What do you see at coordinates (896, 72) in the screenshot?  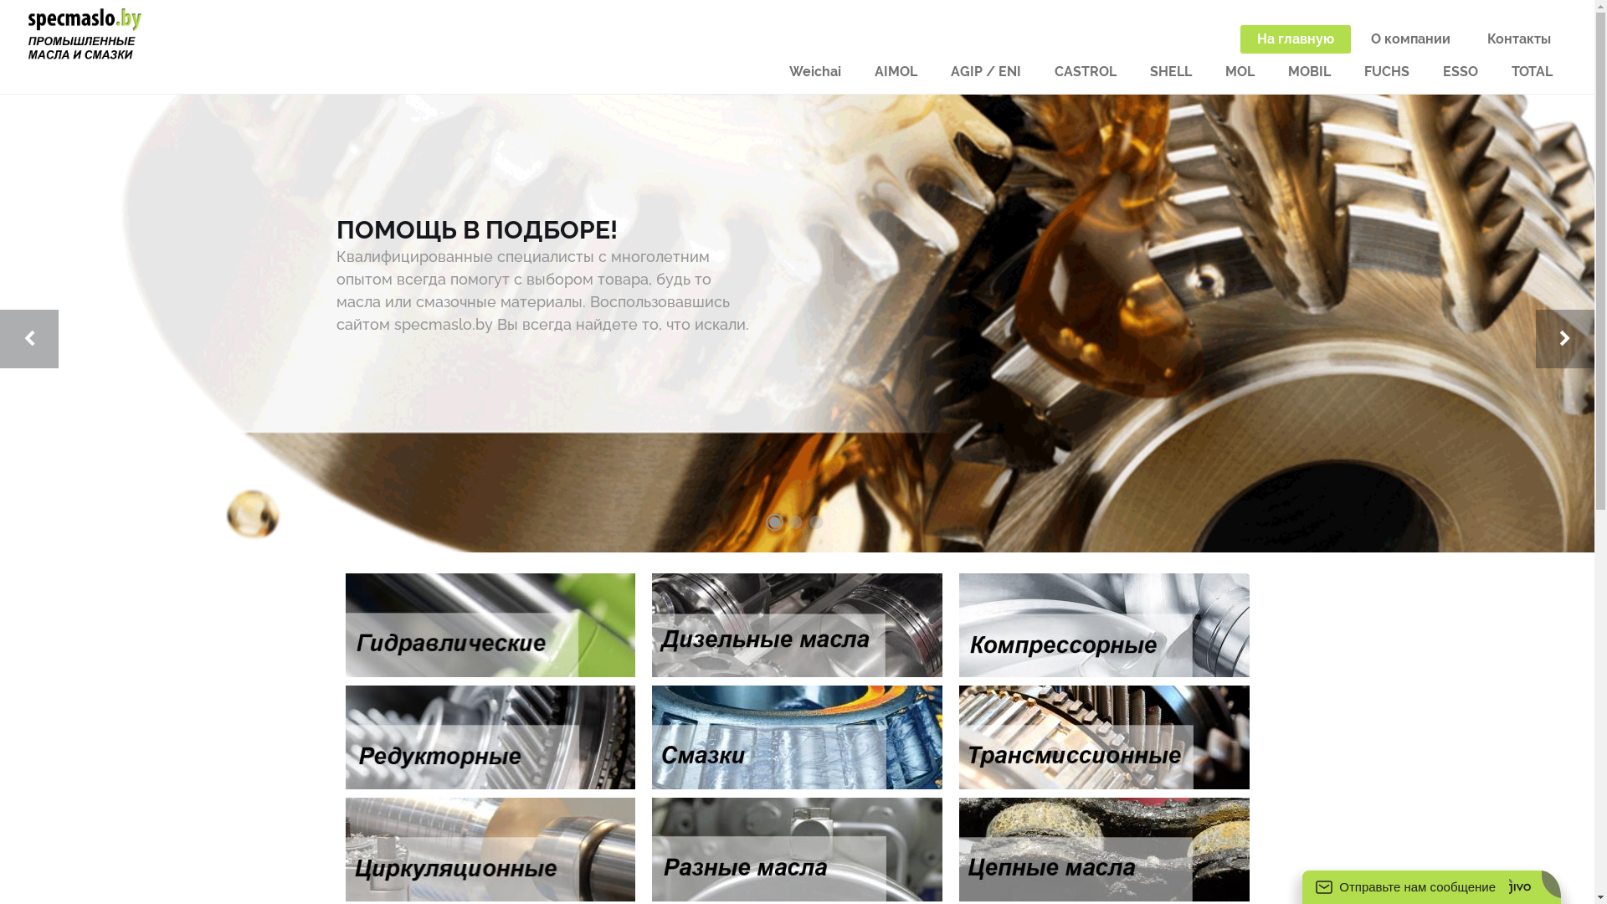 I see `AIMOL` at bounding box center [896, 72].